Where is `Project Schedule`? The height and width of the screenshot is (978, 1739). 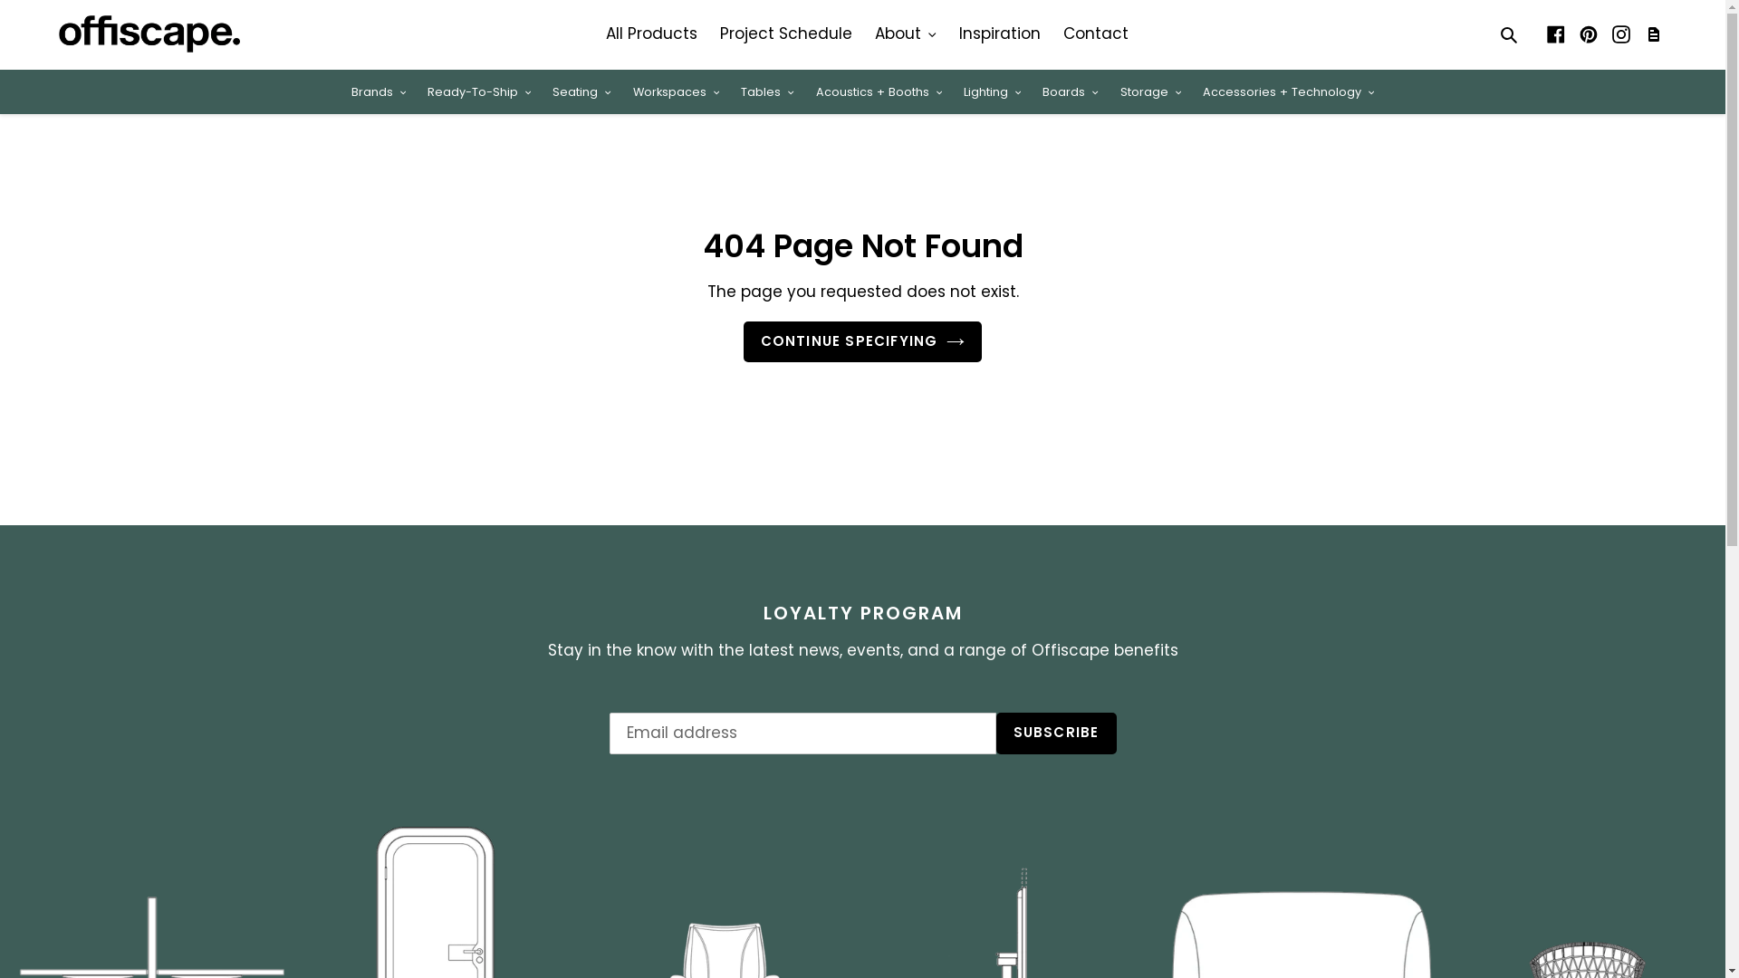
Project Schedule is located at coordinates (786, 34).